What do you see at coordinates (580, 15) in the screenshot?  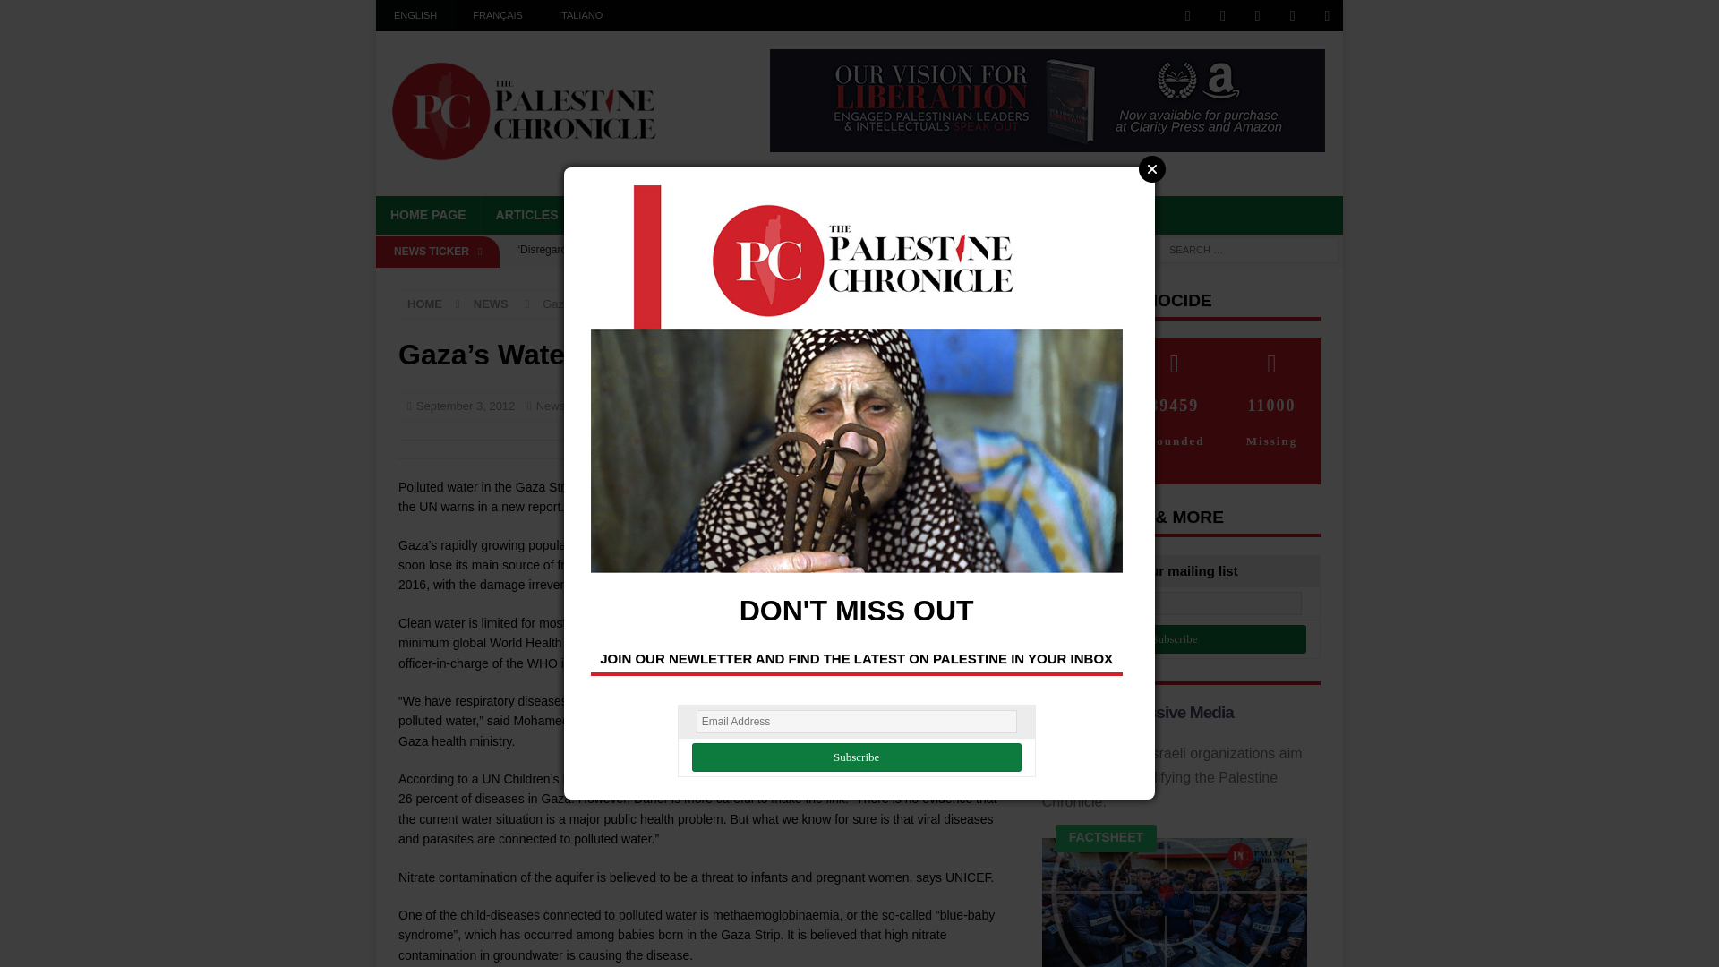 I see `ITALIANO` at bounding box center [580, 15].